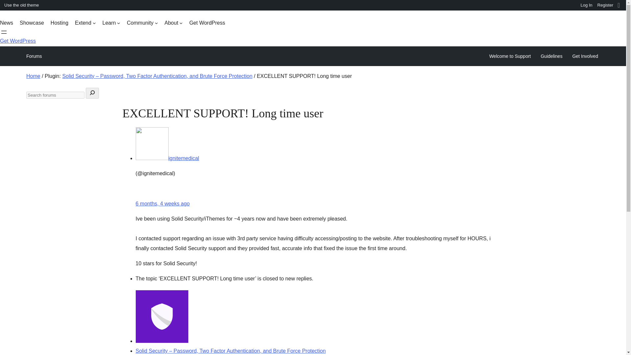  Describe the element at coordinates (111, 23) in the screenshot. I see `Learn` at that location.